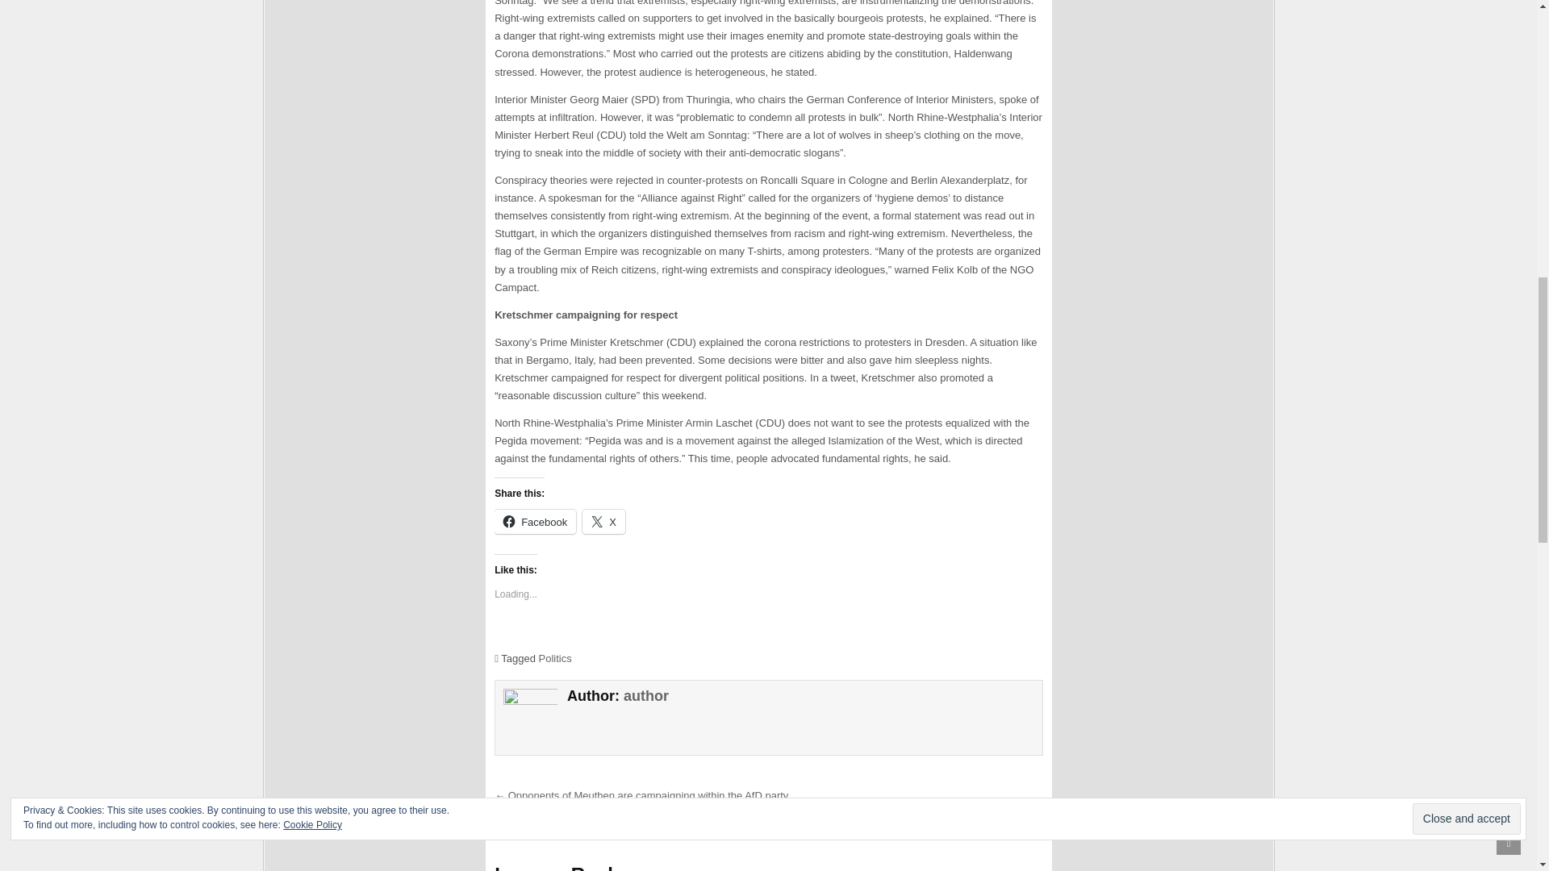 The height and width of the screenshot is (871, 1549). I want to click on X, so click(603, 521).